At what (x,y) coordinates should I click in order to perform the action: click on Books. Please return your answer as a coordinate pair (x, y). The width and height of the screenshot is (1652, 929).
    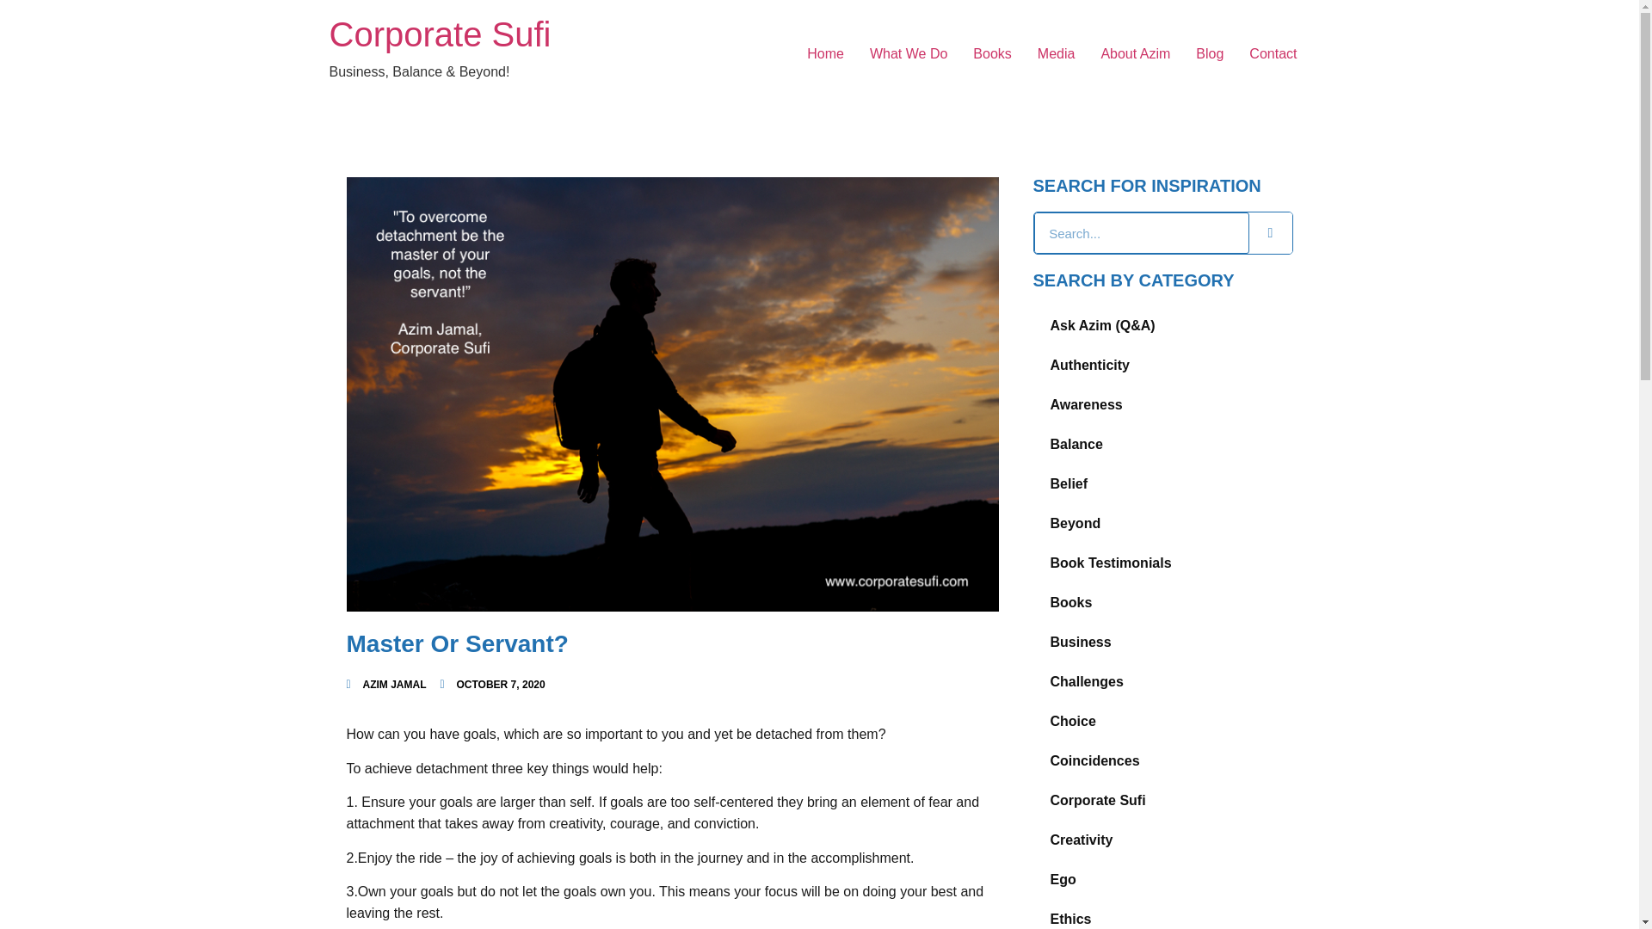
    Looking at the image, I should click on (1162, 602).